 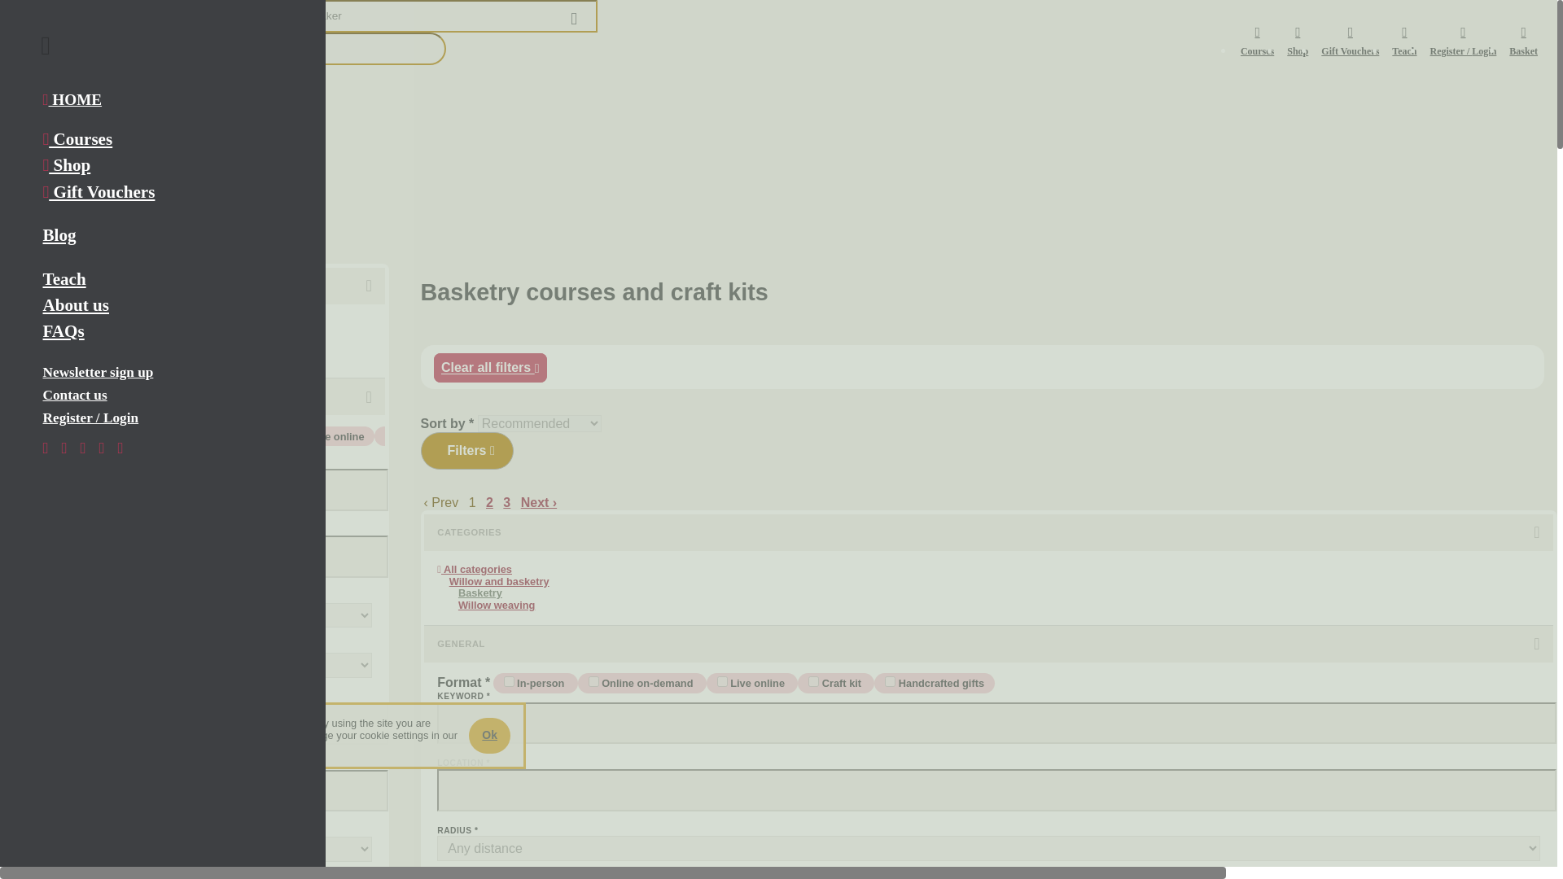 I want to click on Willow and basketry, so click(x=50, y=215).